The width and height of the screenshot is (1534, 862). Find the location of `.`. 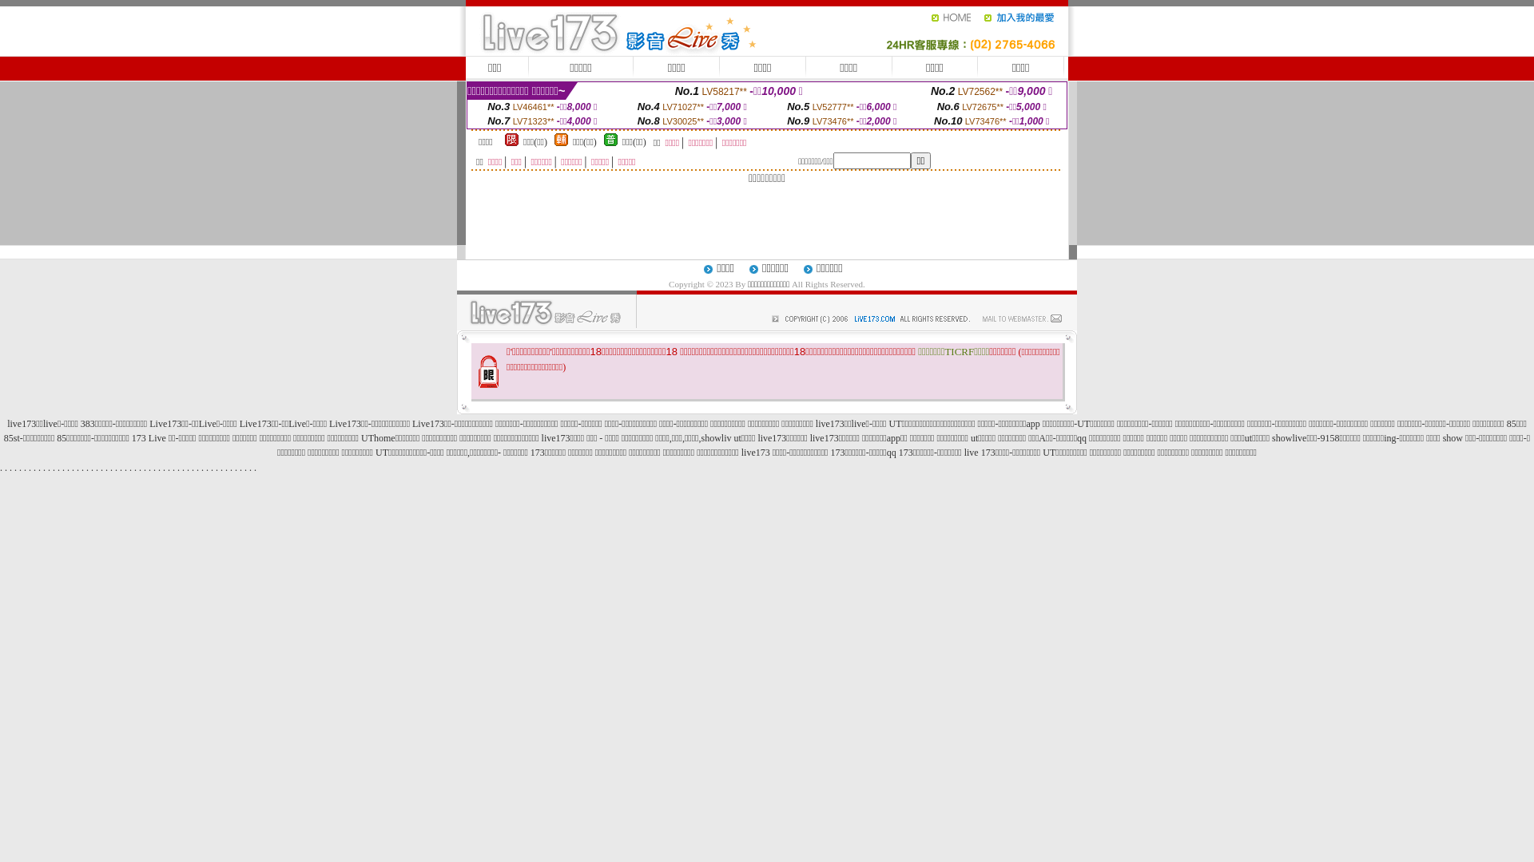

. is located at coordinates (241, 468).